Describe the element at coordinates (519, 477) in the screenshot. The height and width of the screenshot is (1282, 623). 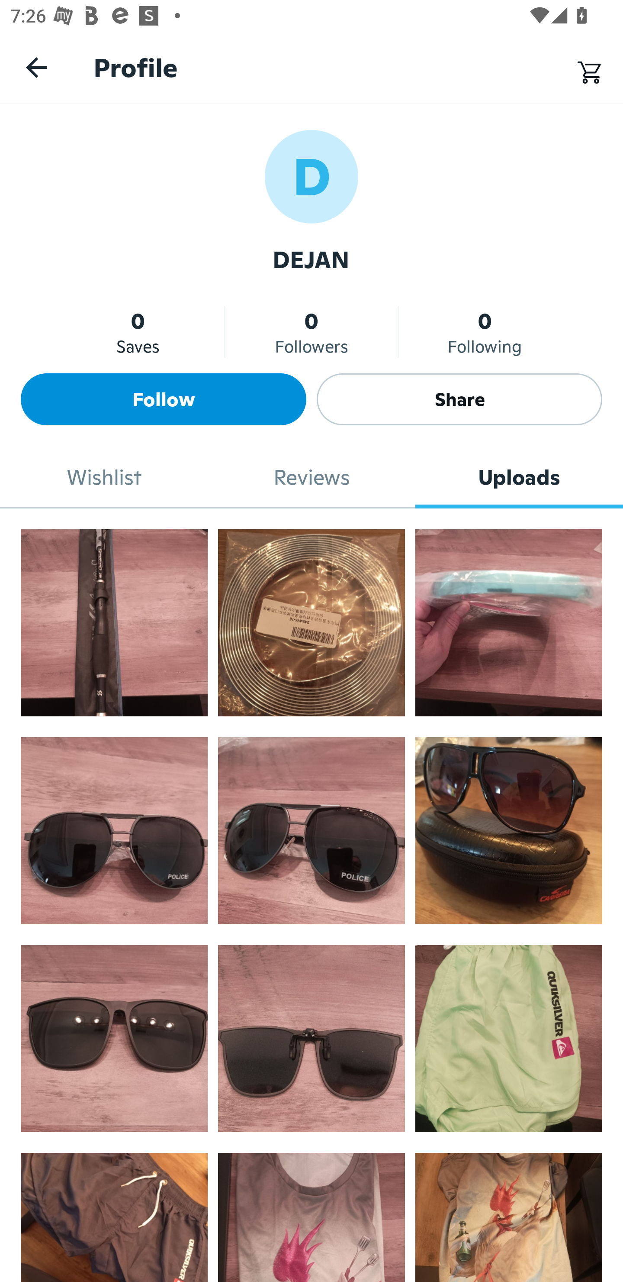
I see `Uploads` at that location.